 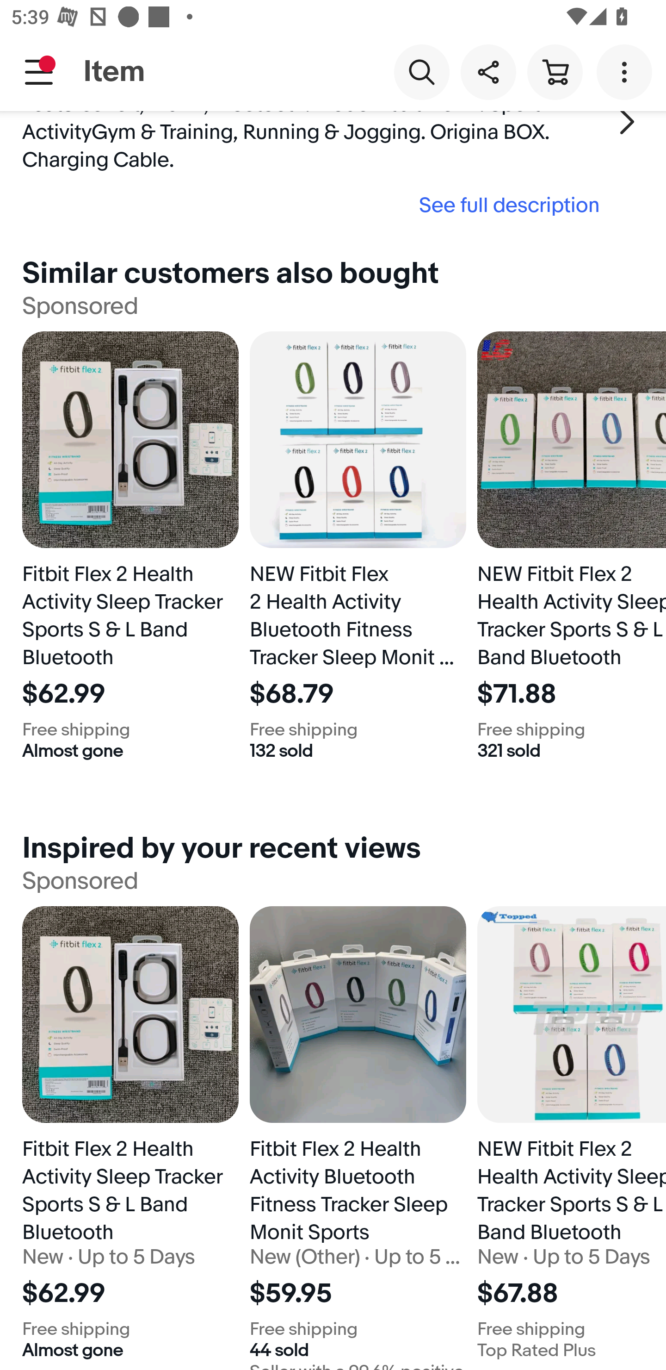 What do you see at coordinates (627, 71) in the screenshot?
I see `More options` at bounding box center [627, 71].